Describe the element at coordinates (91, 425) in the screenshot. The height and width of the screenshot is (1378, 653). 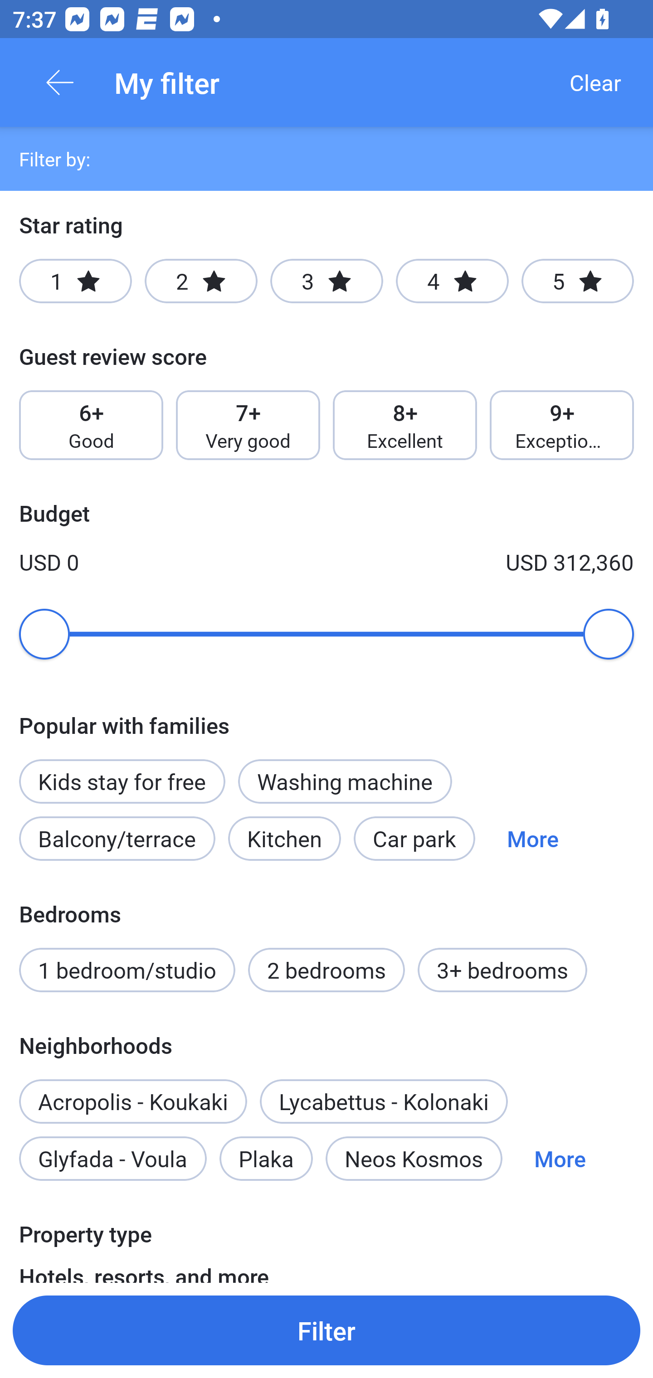
I see `6+ Good` at that location.